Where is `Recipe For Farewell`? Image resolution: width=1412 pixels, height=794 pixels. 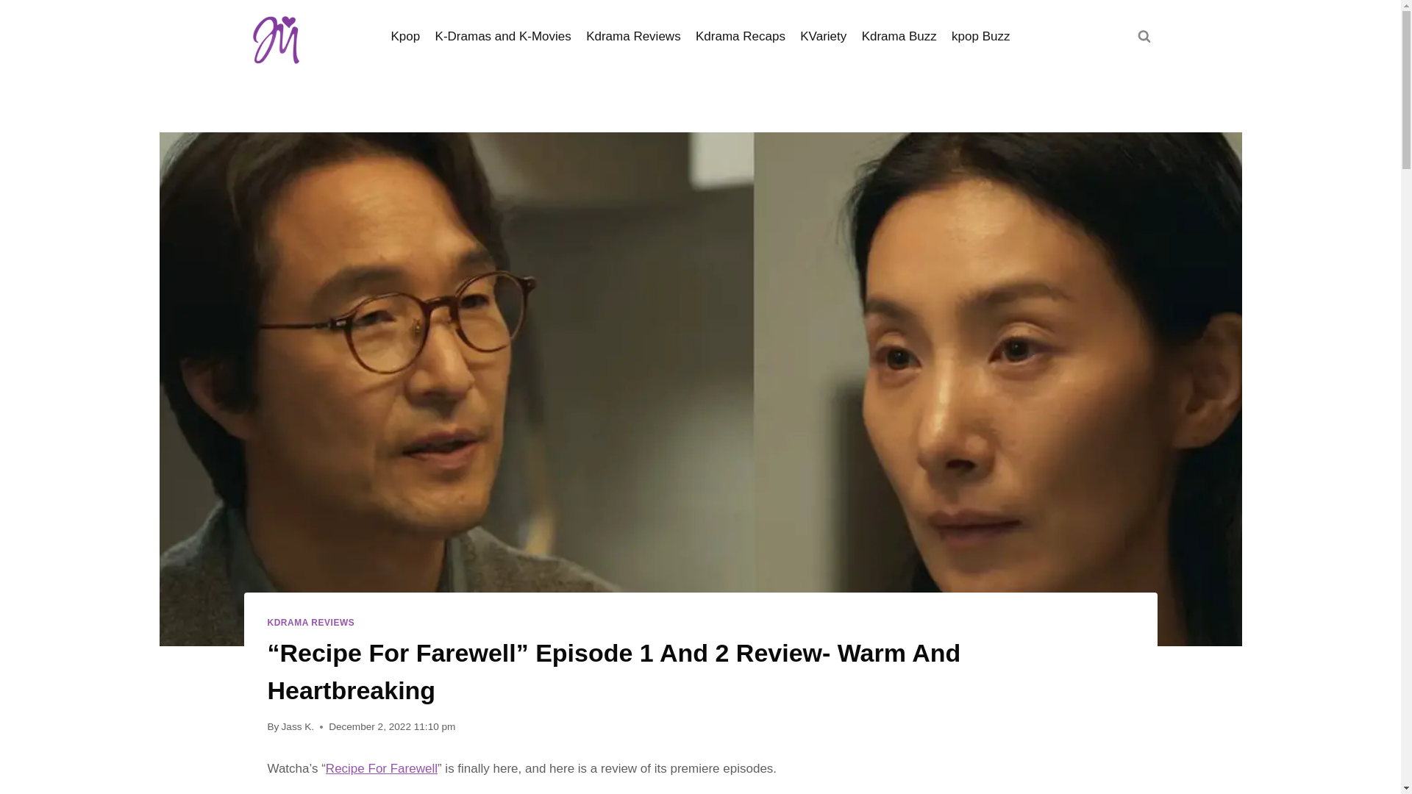 Recipe For Farewell is located at coordinates (382, 768).